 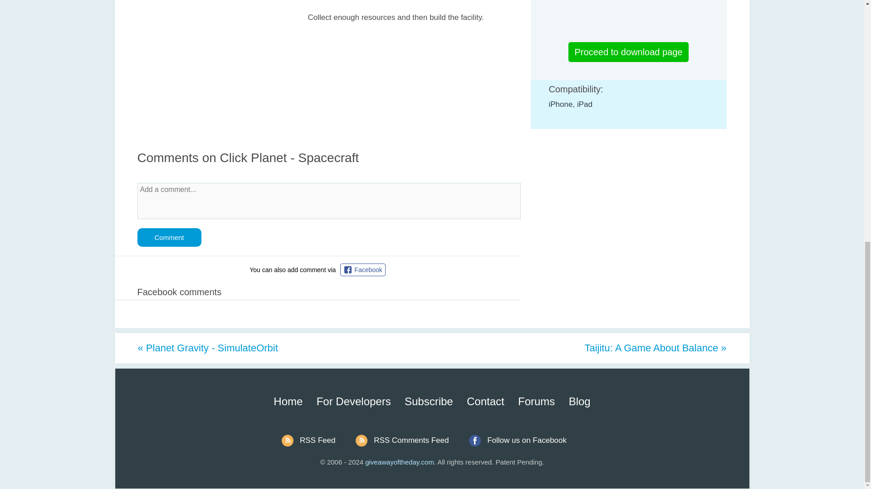 I want to click on Proceed to download page, so click(x=629, y=52).